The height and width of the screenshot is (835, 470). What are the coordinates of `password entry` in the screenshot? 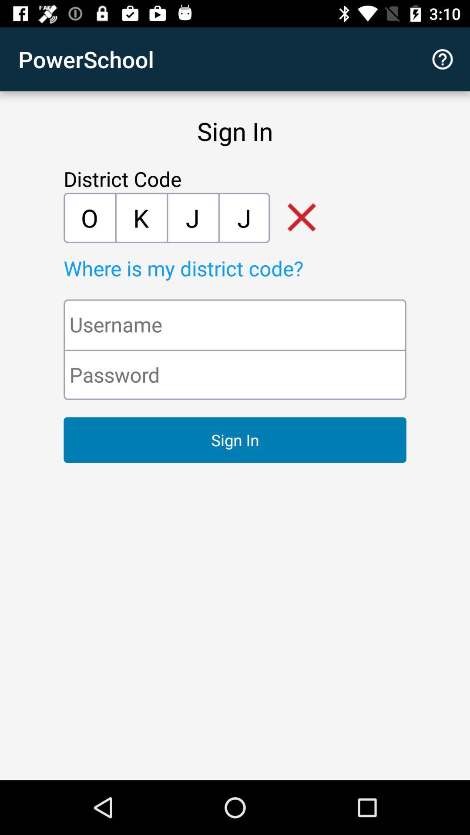 It's located at (235, 375).